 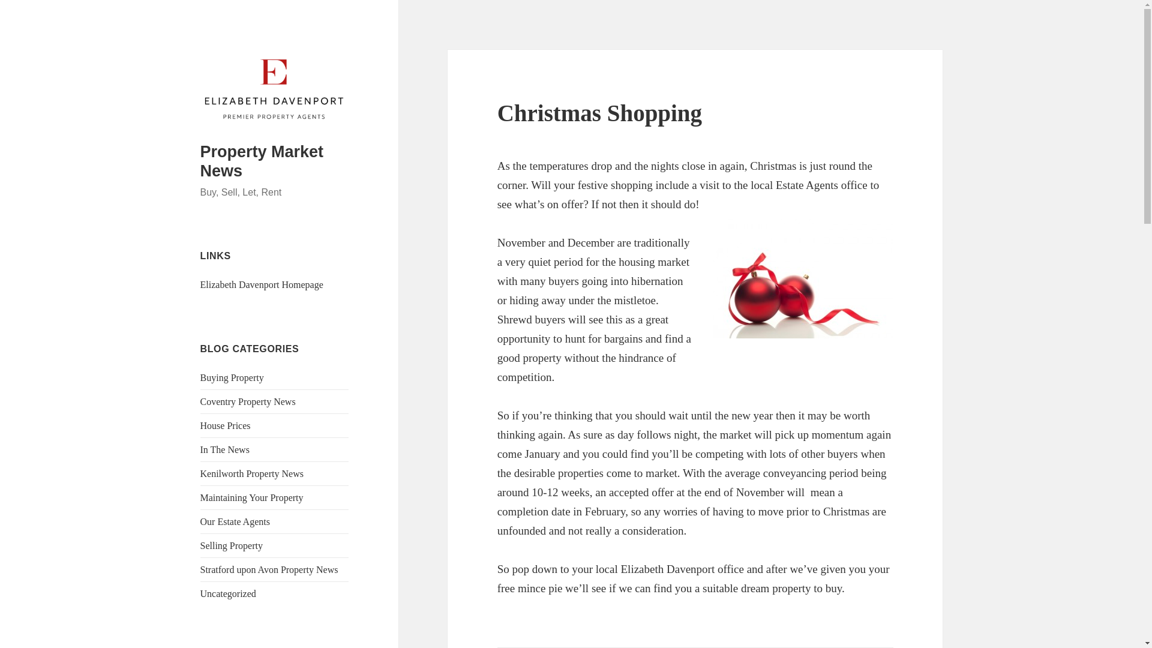 I want to click on Uncategorized, so click(x=228, y=593).